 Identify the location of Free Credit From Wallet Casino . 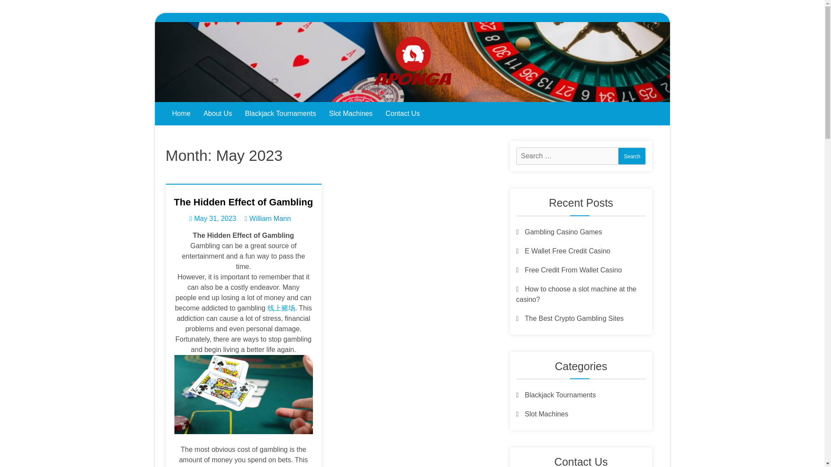
(570, 270).